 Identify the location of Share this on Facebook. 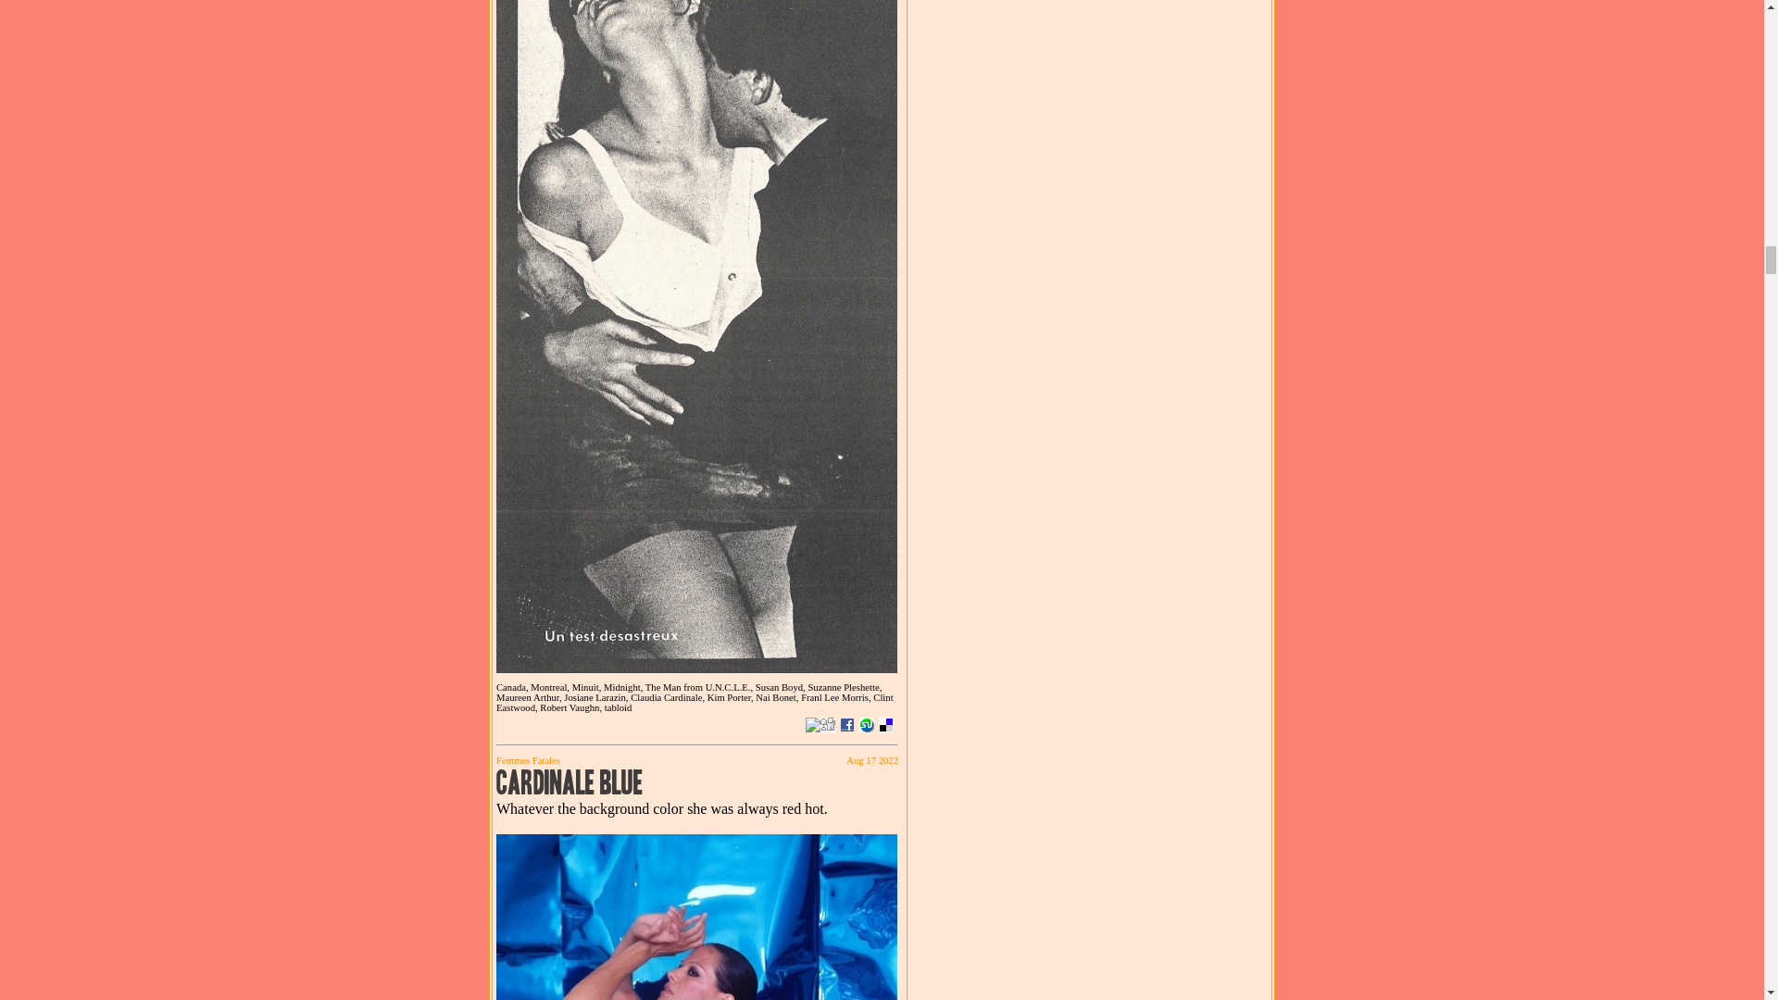
(846, 724).